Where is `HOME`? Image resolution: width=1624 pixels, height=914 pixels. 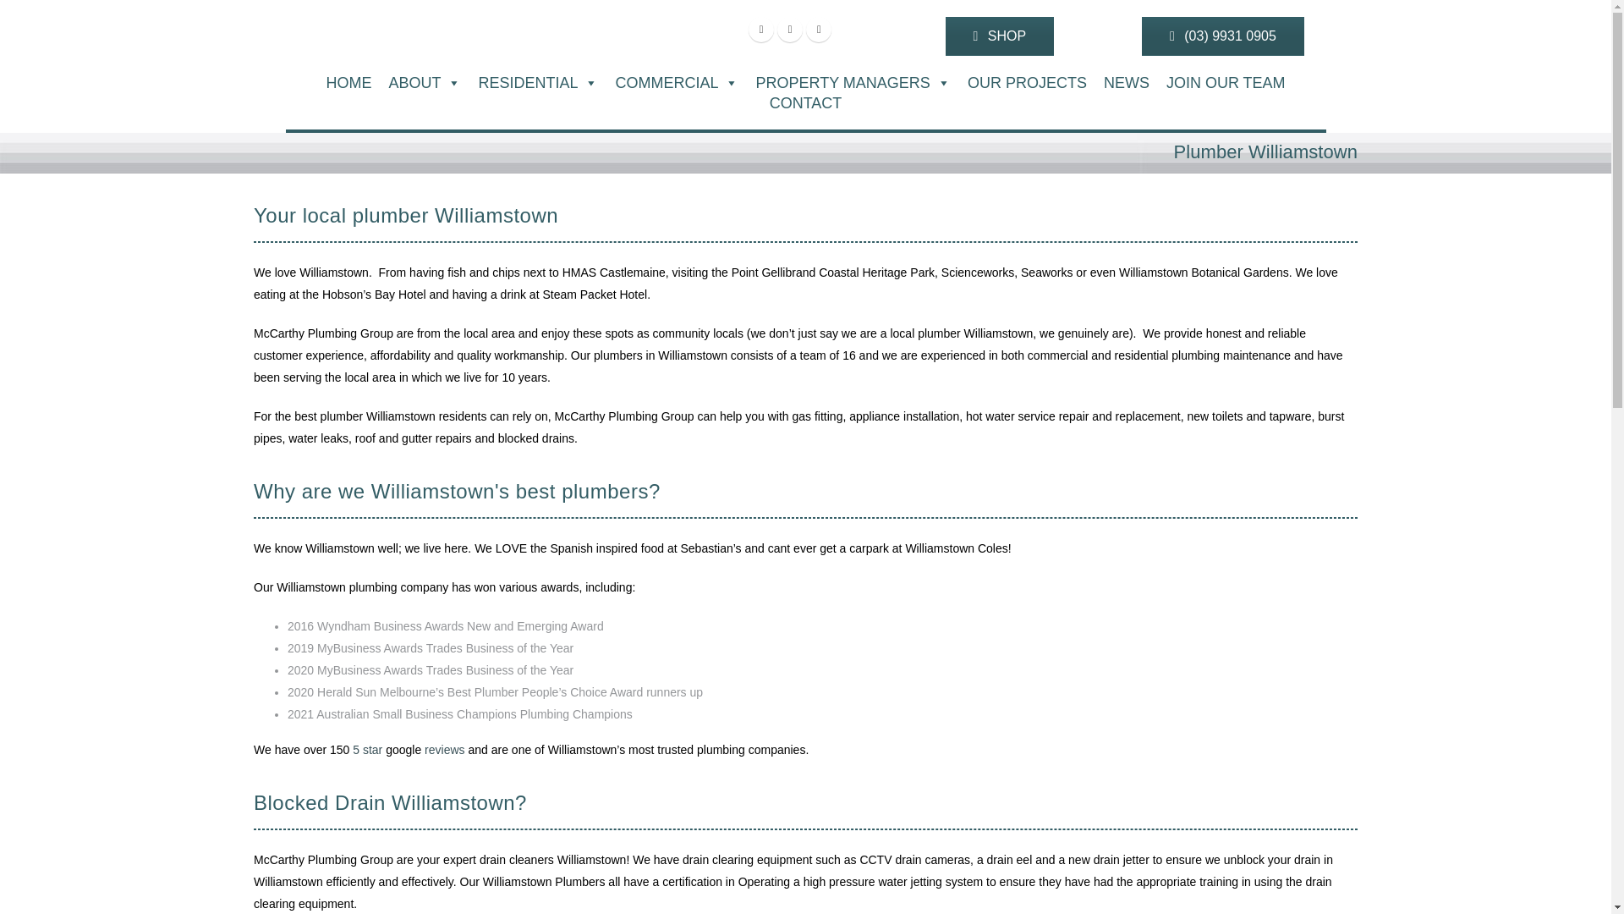 HOME is located at coordinates (348, 82).